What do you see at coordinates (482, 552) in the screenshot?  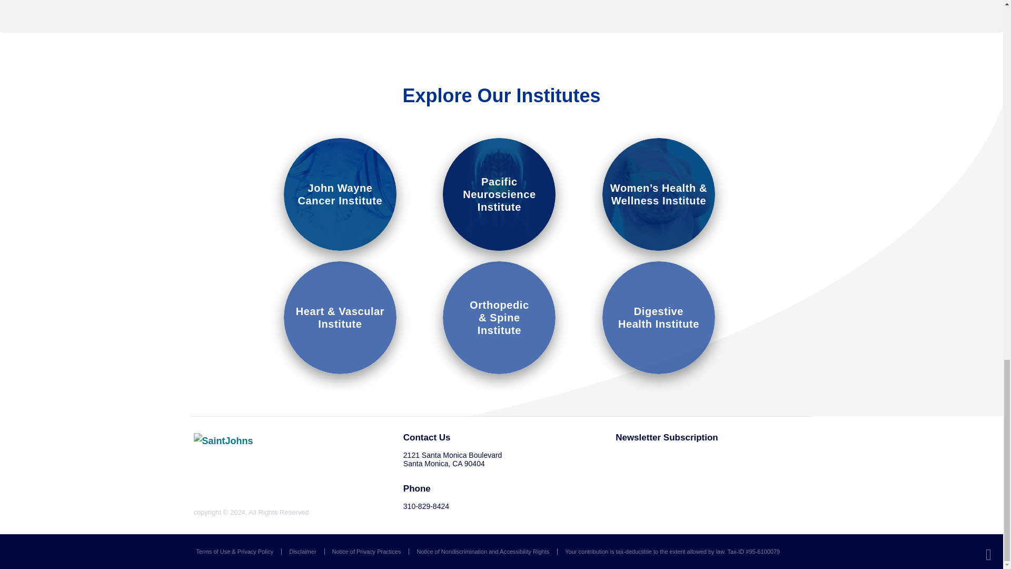 I see `Notice of Nondiscrimination and Accessibility Rights` at bounding box center [482, 552].